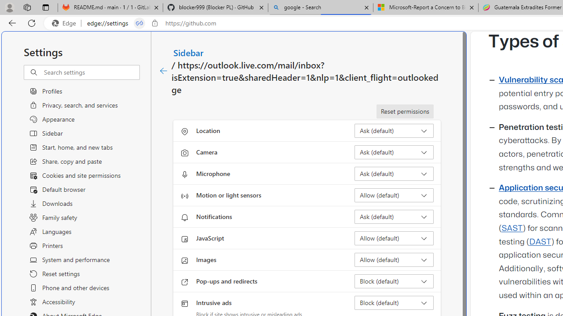  What do you see at coordinates (91, 72) in the screenshot?
I see `Search settings` at bounding box center [91, 72].